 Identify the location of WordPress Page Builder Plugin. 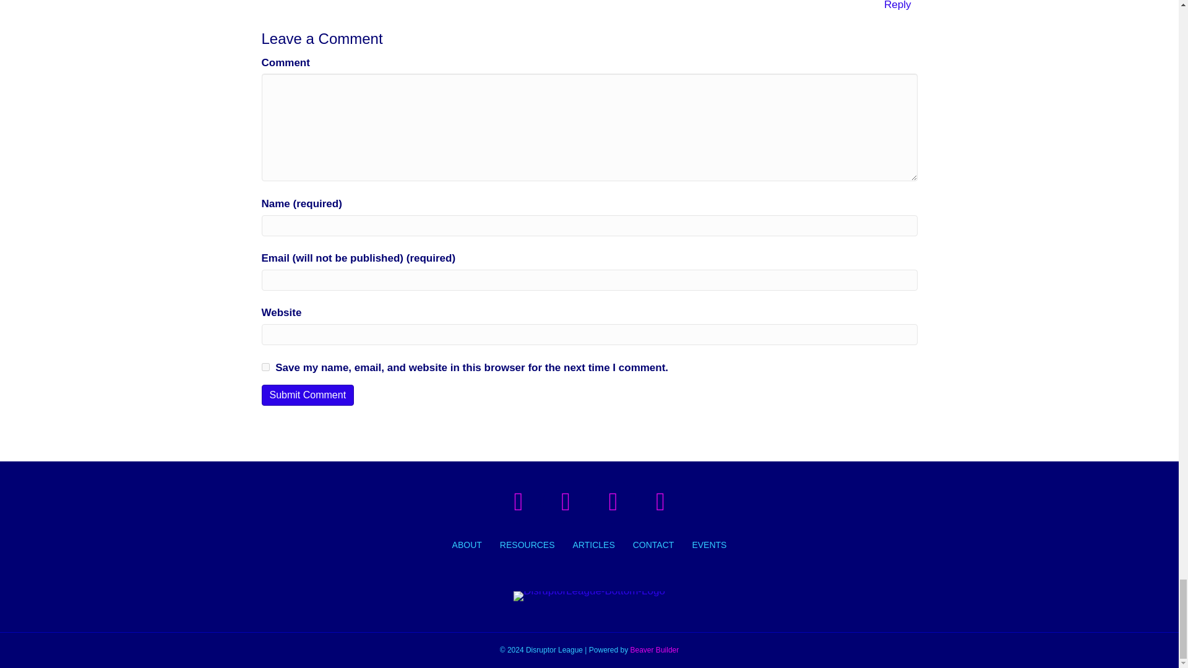
(655, 650).